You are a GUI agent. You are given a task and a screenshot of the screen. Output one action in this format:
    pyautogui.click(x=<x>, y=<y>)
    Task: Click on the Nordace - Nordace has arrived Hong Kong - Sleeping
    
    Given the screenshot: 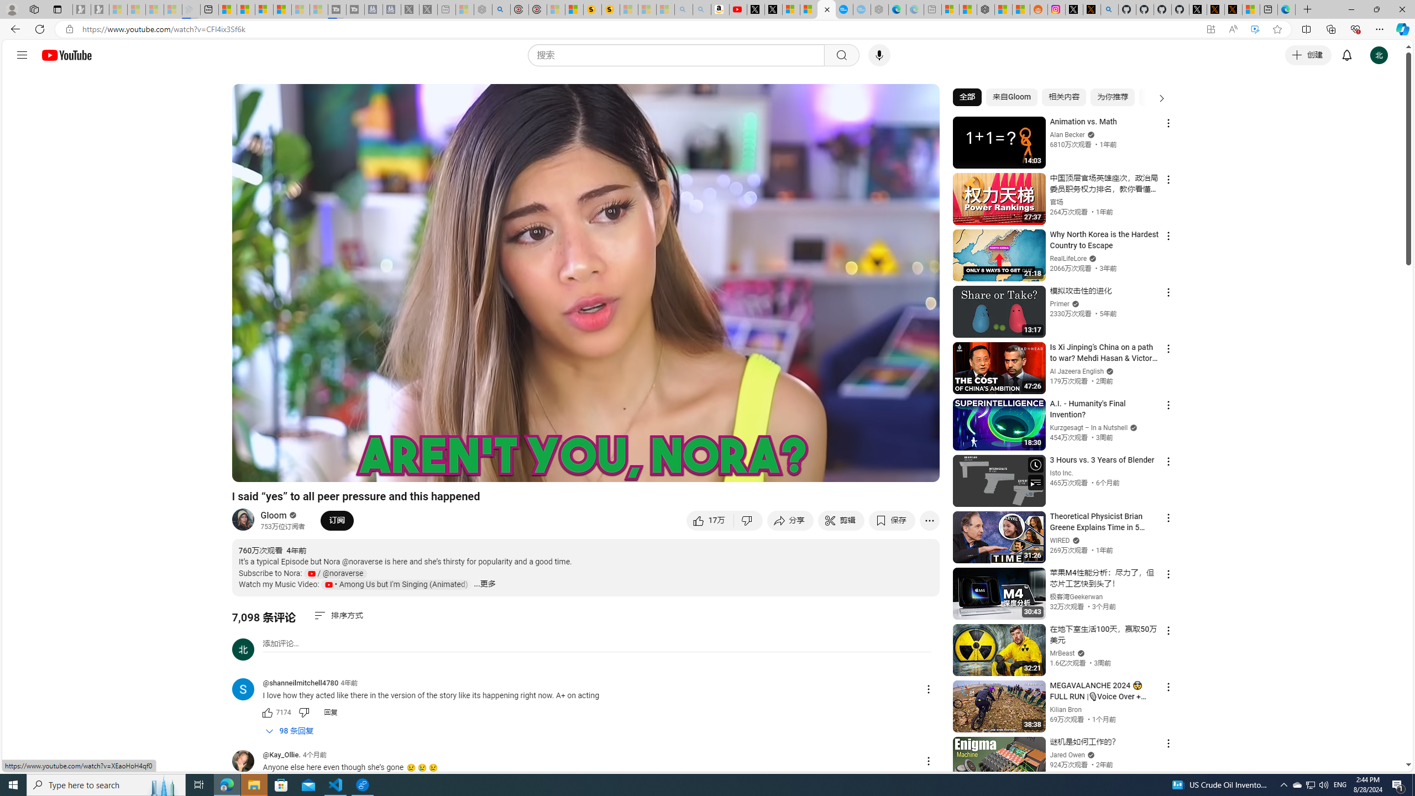 What is the action you would take?
    pyautogui.click(x=879, y=9)
    